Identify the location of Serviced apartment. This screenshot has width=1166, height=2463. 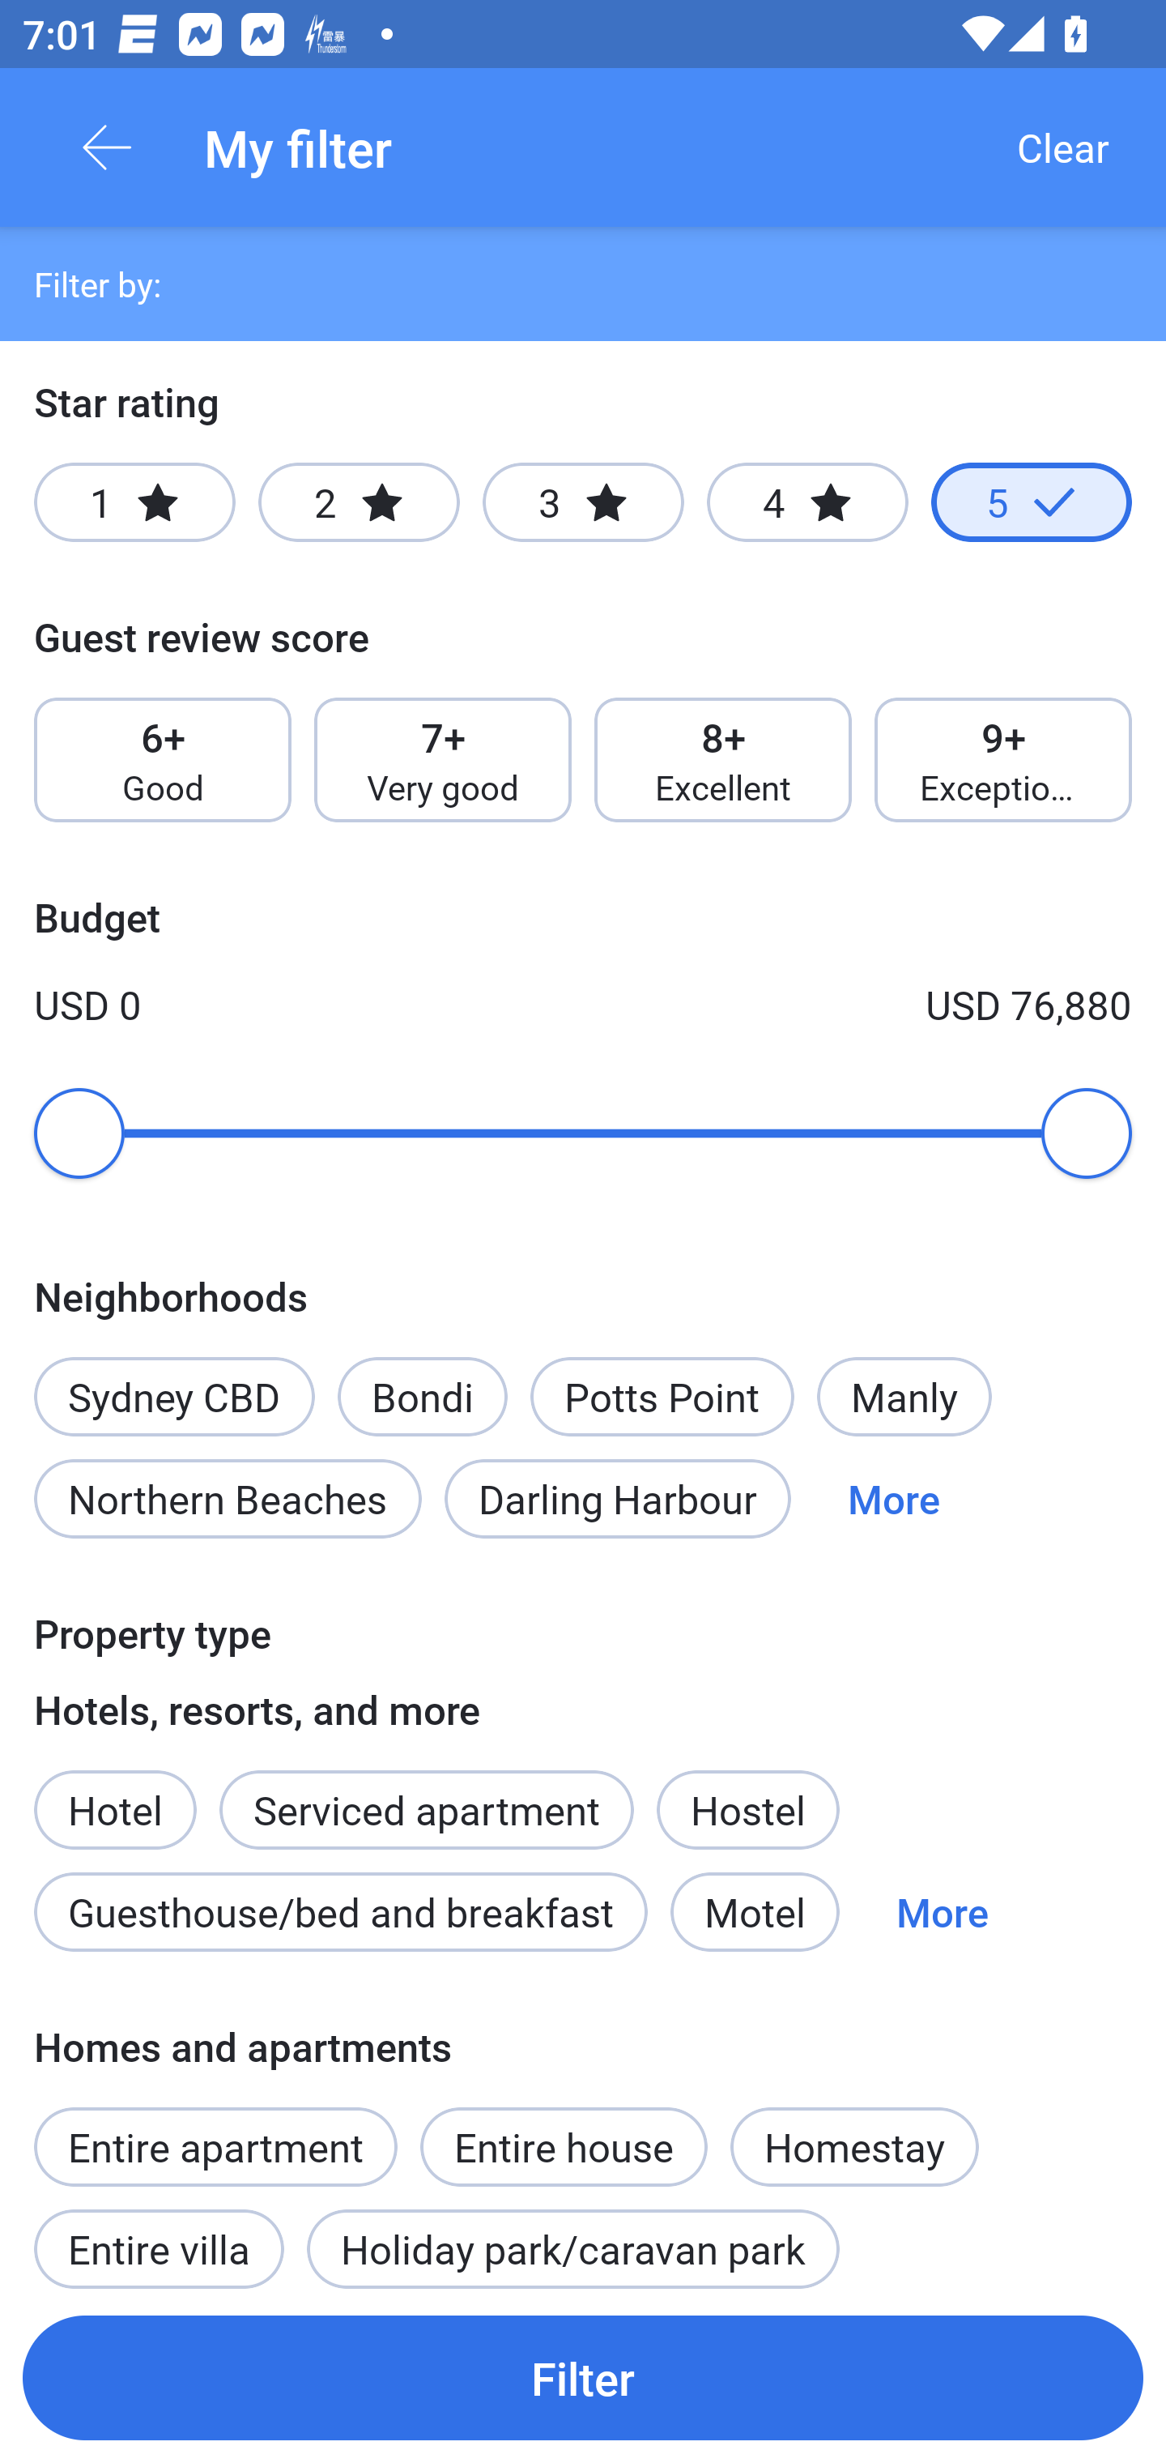
(426, 1792).